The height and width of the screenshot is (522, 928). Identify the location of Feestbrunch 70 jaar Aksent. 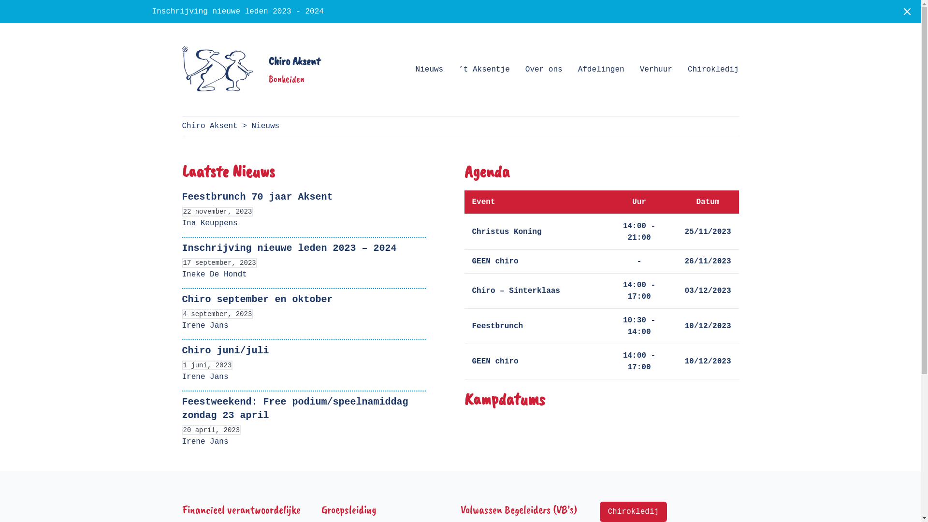
(257, 197).